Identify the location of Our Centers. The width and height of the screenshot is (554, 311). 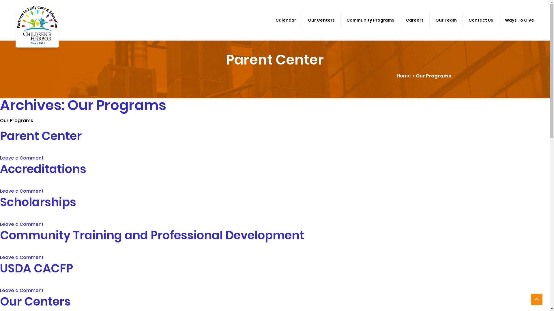
(35, 301).